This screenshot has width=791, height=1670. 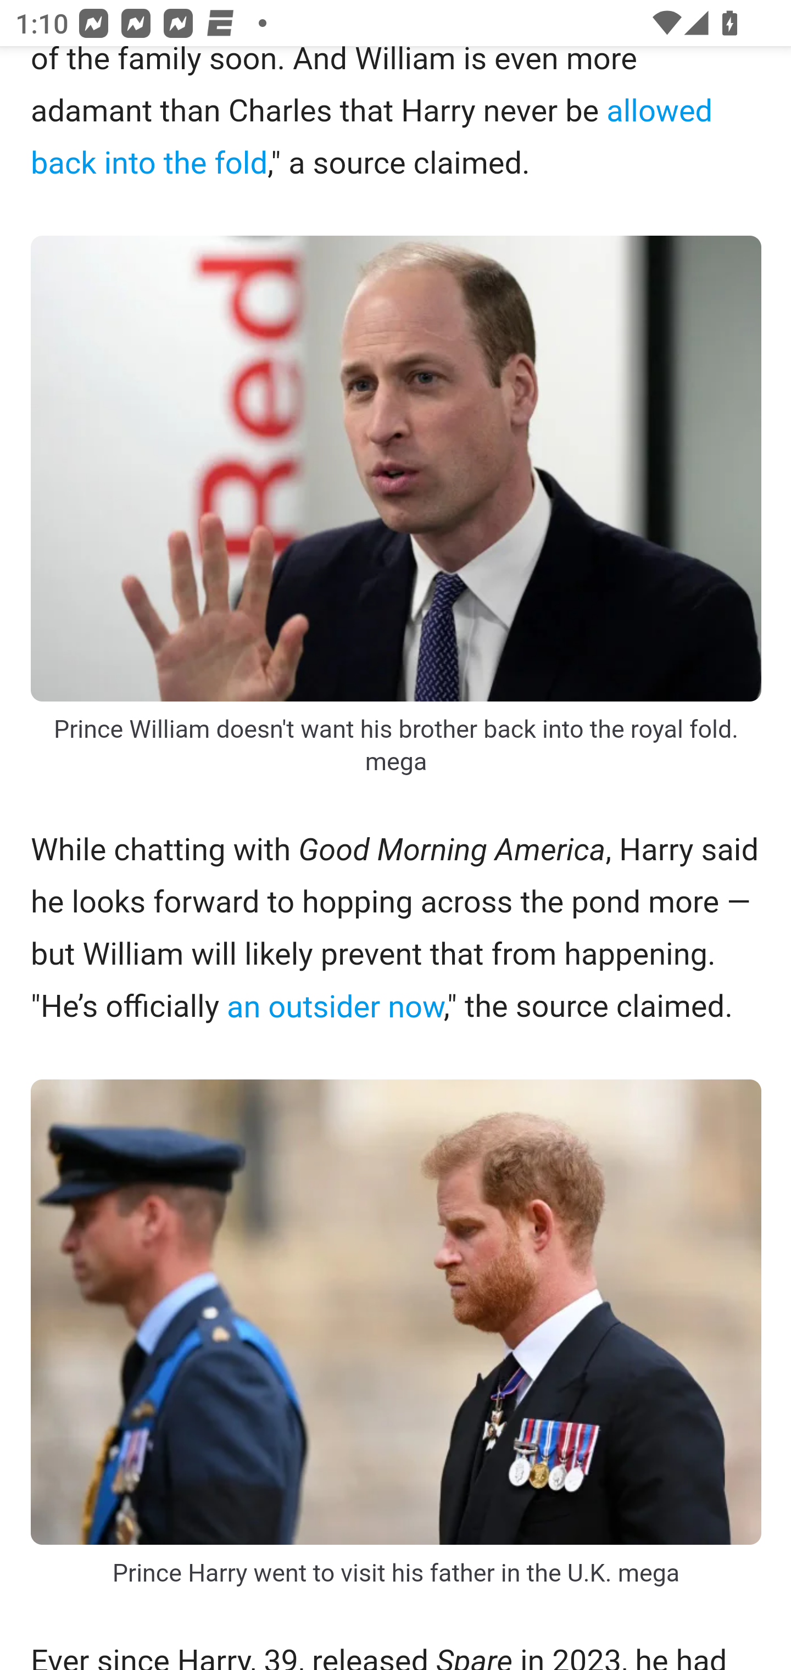 I want to click on an outsider now, so click(x=335, y=1006).